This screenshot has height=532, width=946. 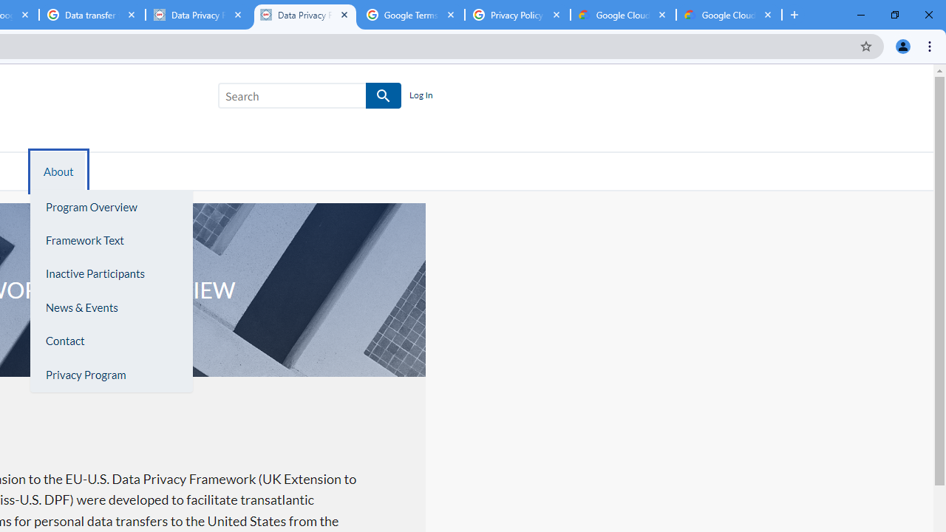 I want to click on SEARCH, so click(x=384, y=96).